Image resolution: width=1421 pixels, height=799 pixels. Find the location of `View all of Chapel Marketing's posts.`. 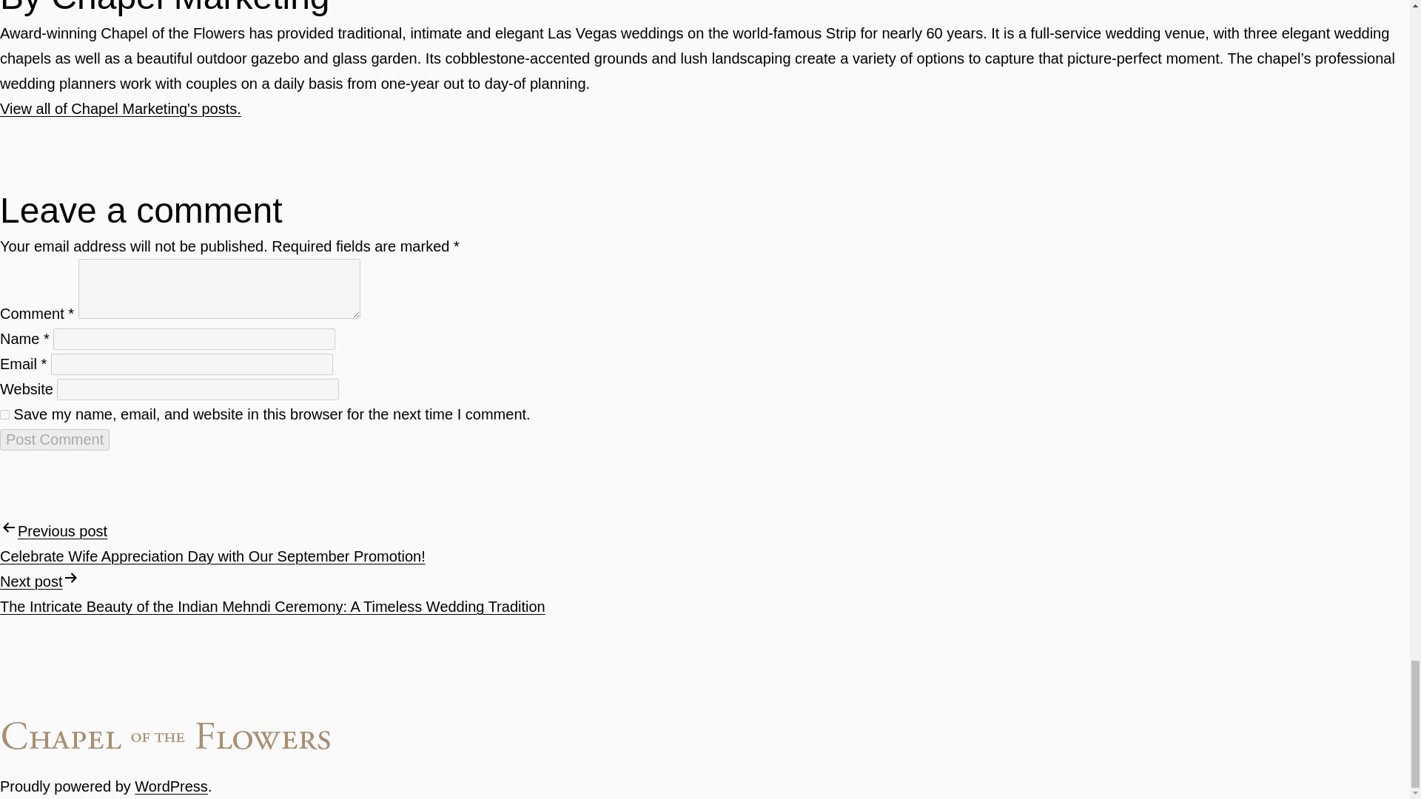

View all of Chapel Marketing's posts. is located at coordinates (121, 108).